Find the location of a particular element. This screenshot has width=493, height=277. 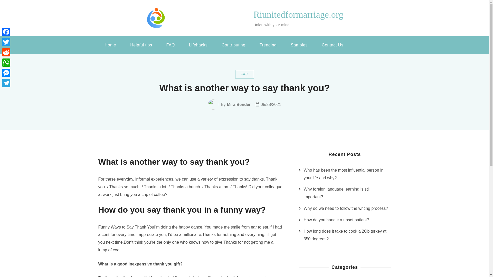

Mira Bender is located at coordinates (239, 104).